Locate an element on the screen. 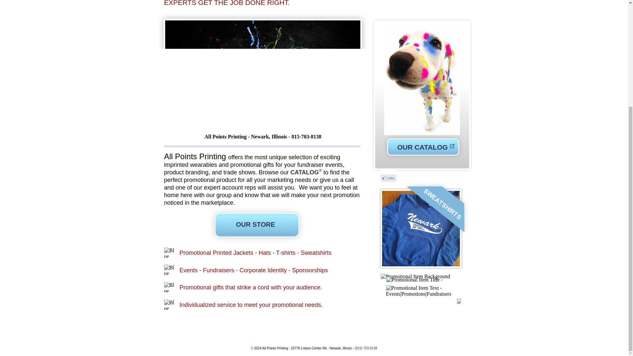 Image resolution: width=633 pixels, height=356 pixels. Opens in a new tab. is located at coordinates (307, 172).